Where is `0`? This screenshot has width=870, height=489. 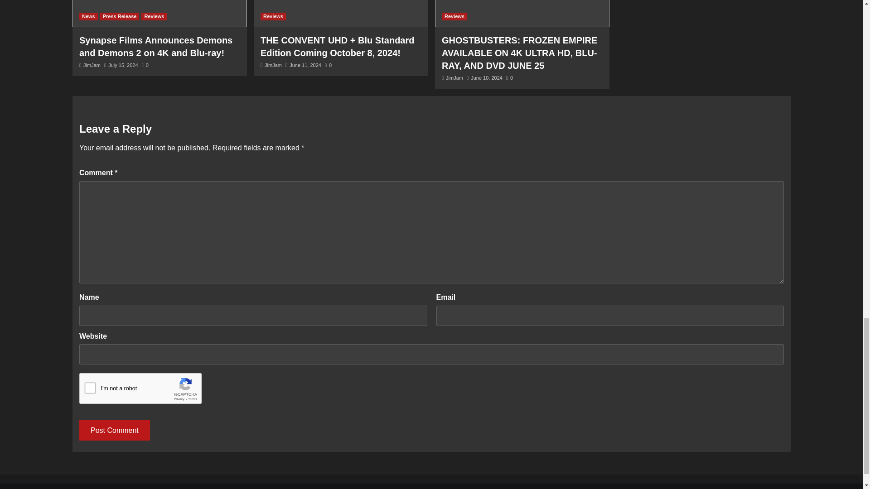 0 is located at coordinates (509, 78).